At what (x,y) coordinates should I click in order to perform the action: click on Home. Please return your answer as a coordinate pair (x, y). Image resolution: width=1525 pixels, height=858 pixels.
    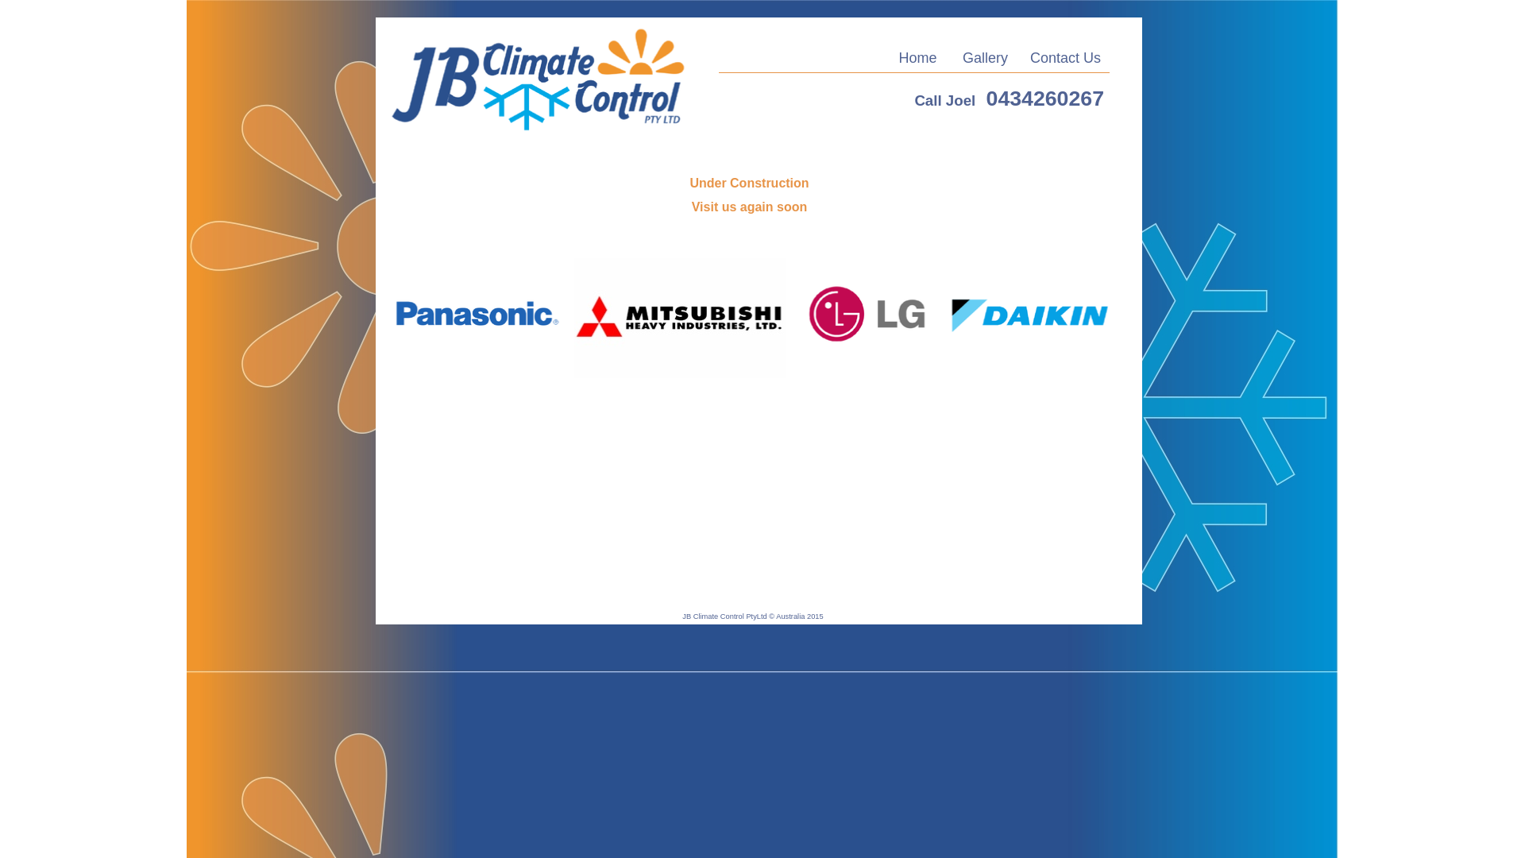
    Looking at the image, I should click on (917, 60).